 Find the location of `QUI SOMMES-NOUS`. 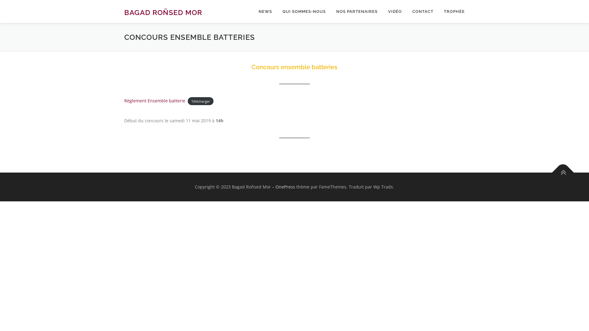

QUI SOMMES-NOUS is located at coordinates (304, 12).